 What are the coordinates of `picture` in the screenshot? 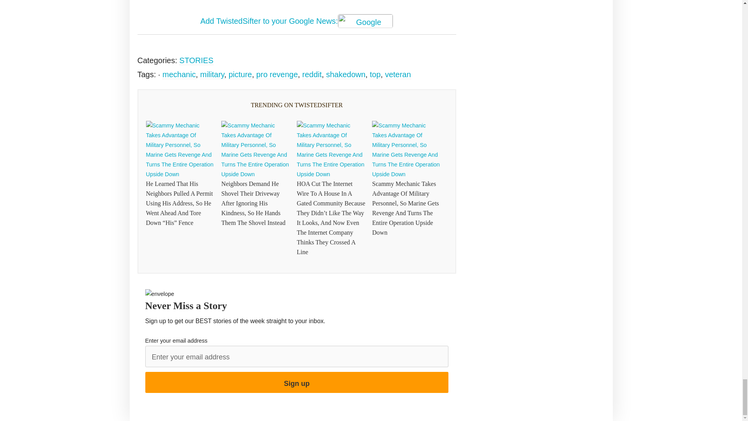 It's located at (240, 75).